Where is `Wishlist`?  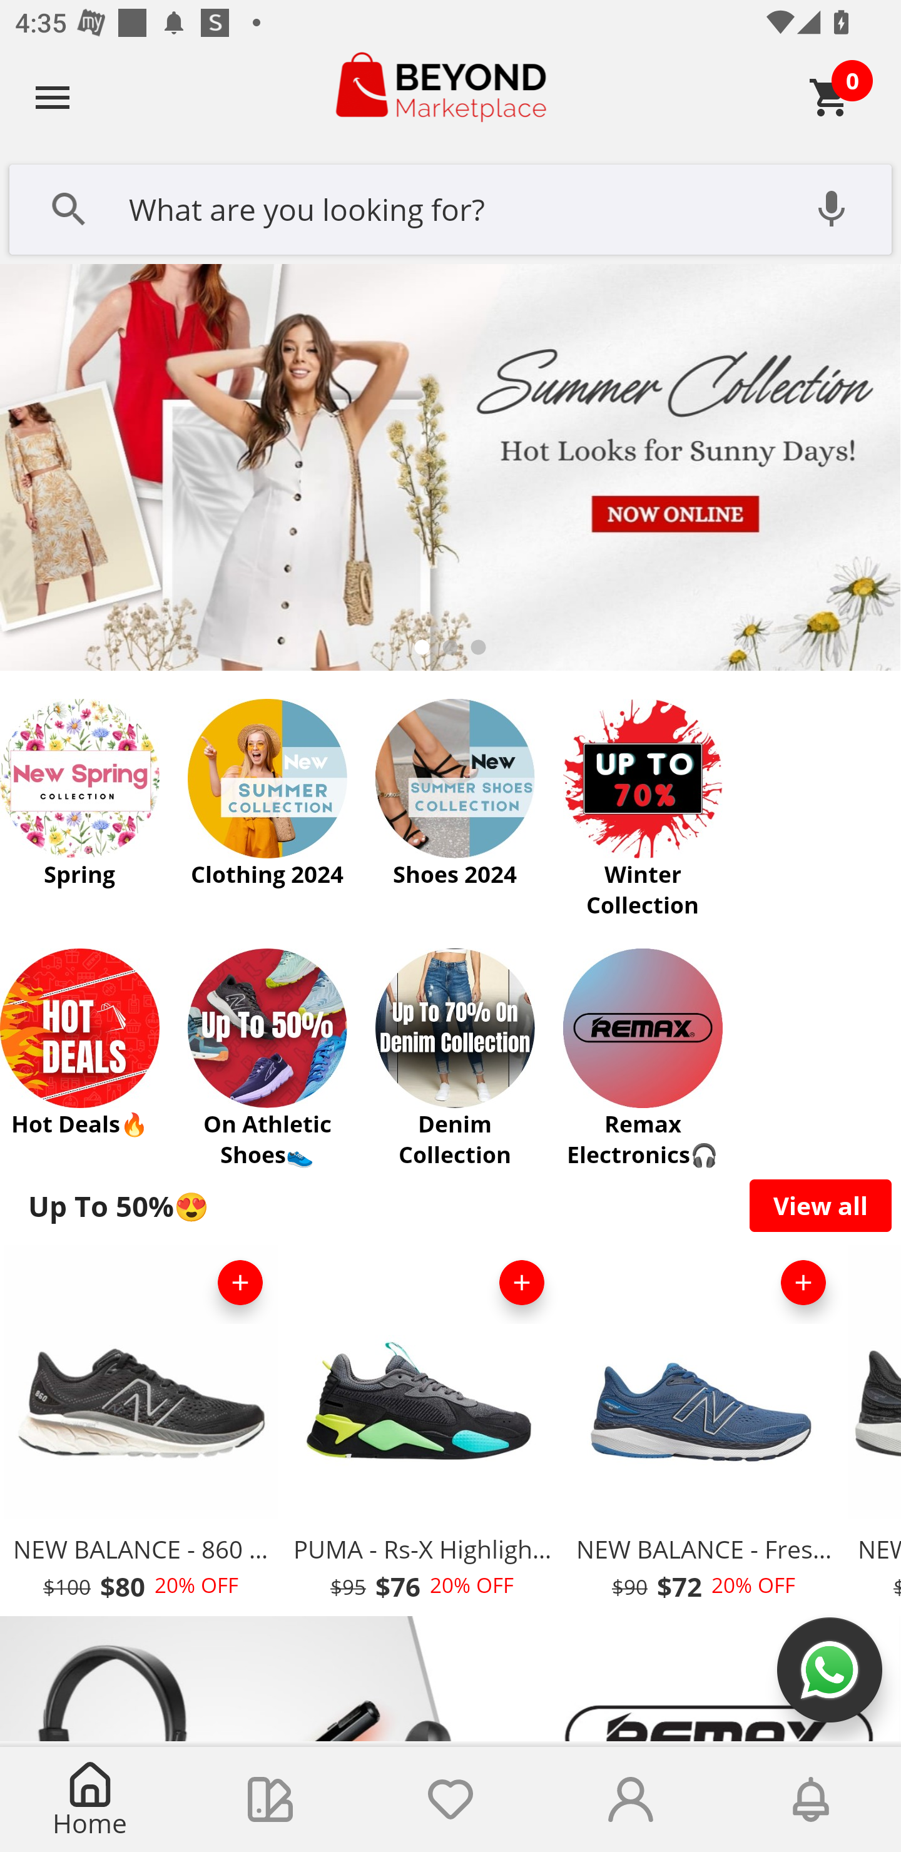
Wishlist is located at coordinates (450, 1799).